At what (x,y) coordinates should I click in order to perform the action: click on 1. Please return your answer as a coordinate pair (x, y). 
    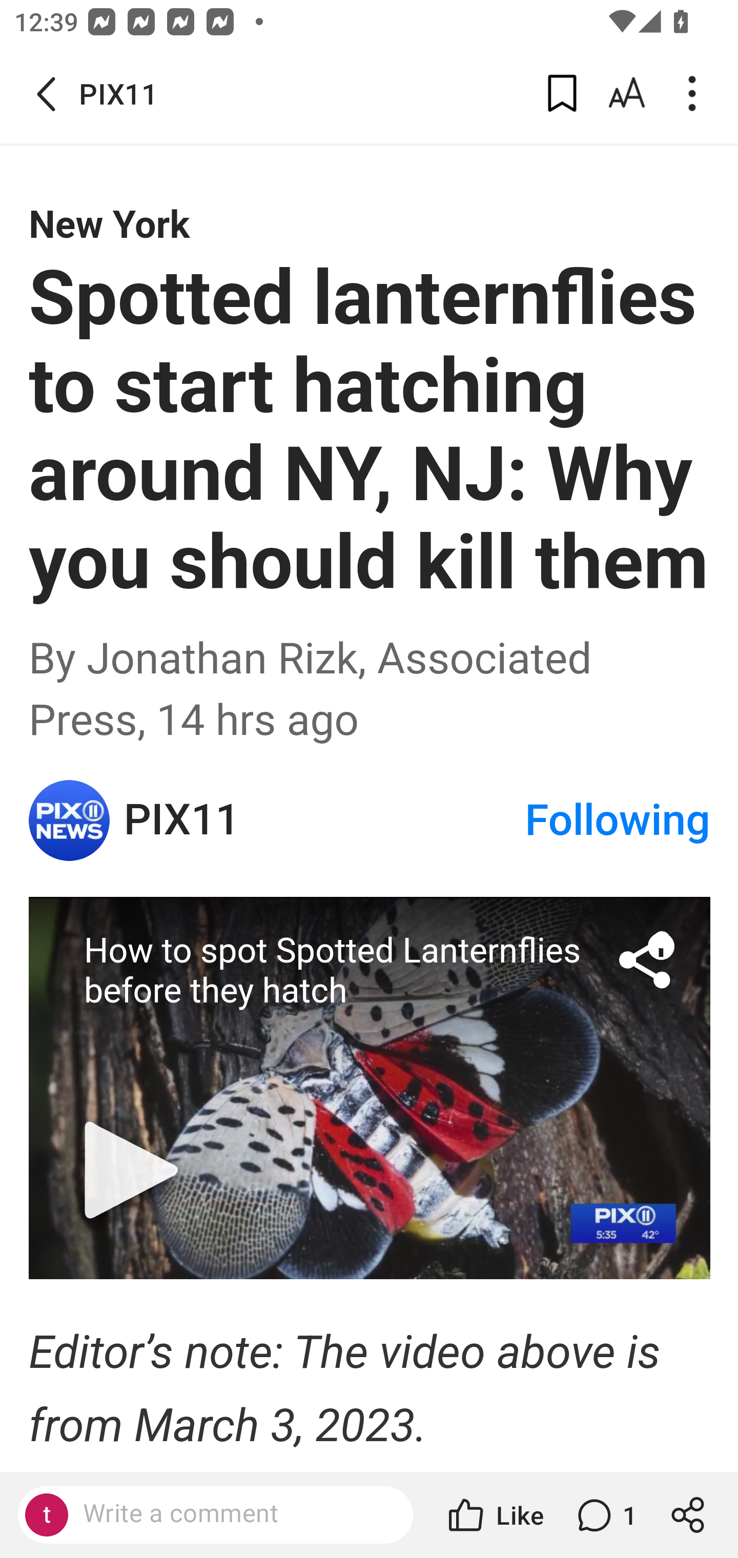
    Looking at the image, I should click on (605, 1515).